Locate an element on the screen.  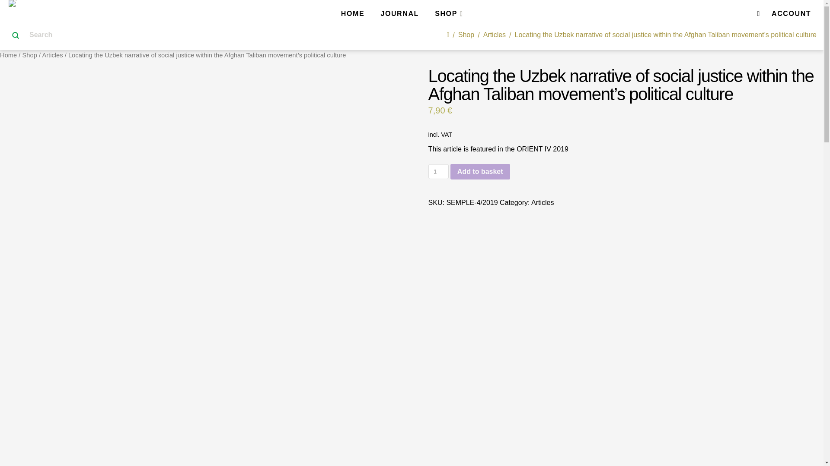
Articles is located at coordinates (494, 35).